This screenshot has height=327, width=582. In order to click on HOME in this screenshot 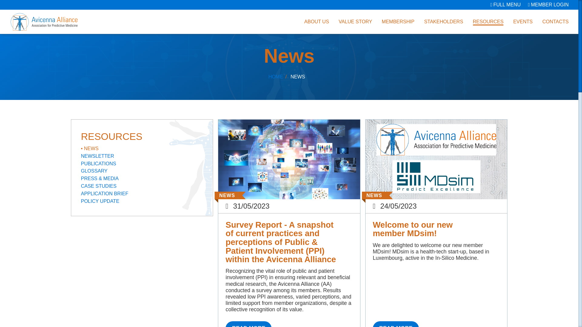, I will do `click(276, 77)`.